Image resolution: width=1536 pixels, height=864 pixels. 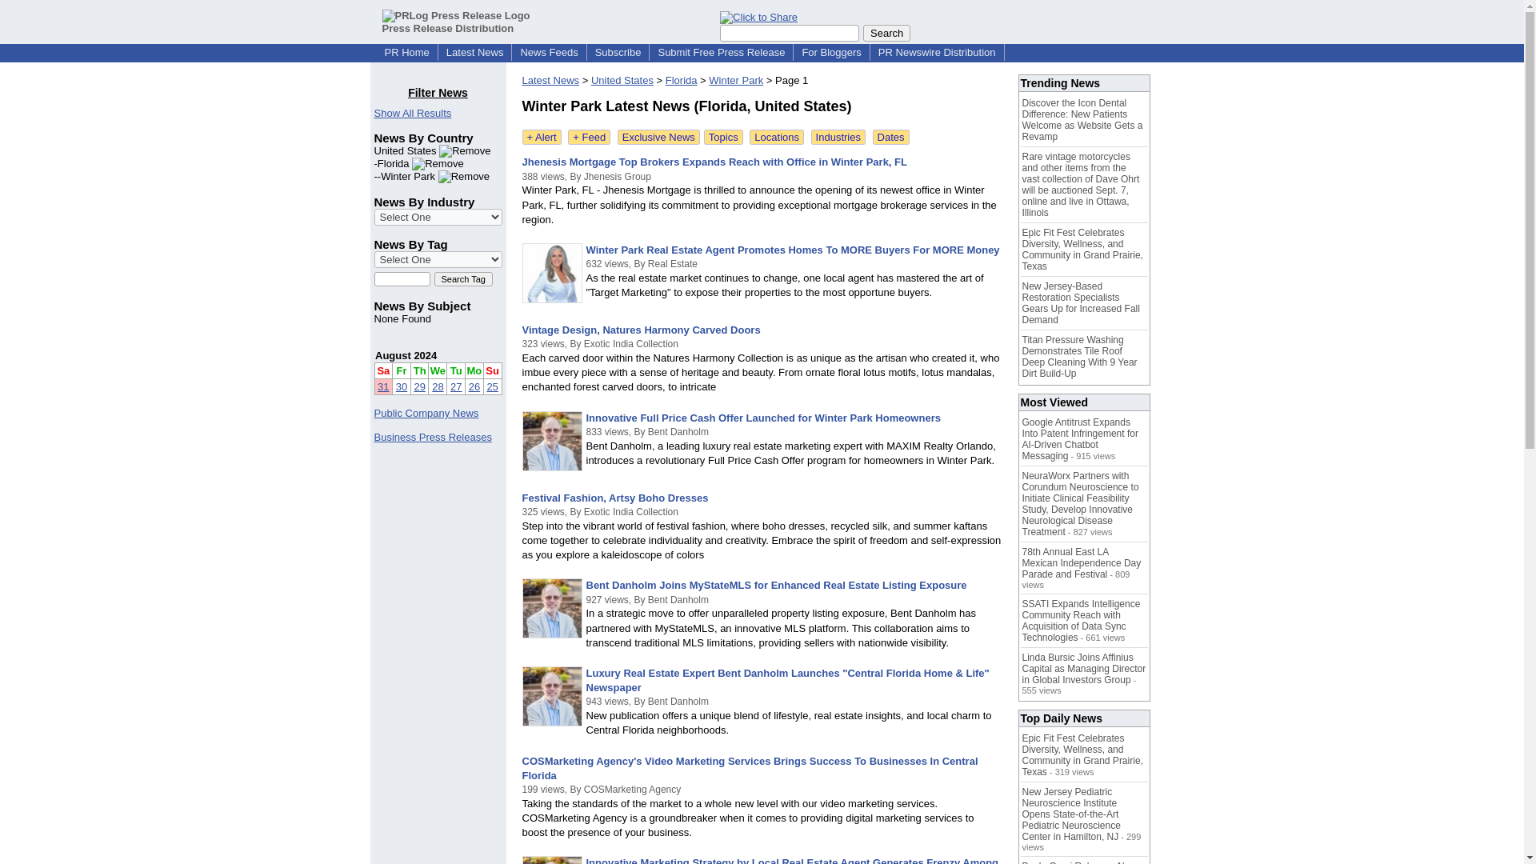 What do you see at coordinates (462, 278) in the screenshot?
I see `Search Tag` at bounding box center [462, 278].